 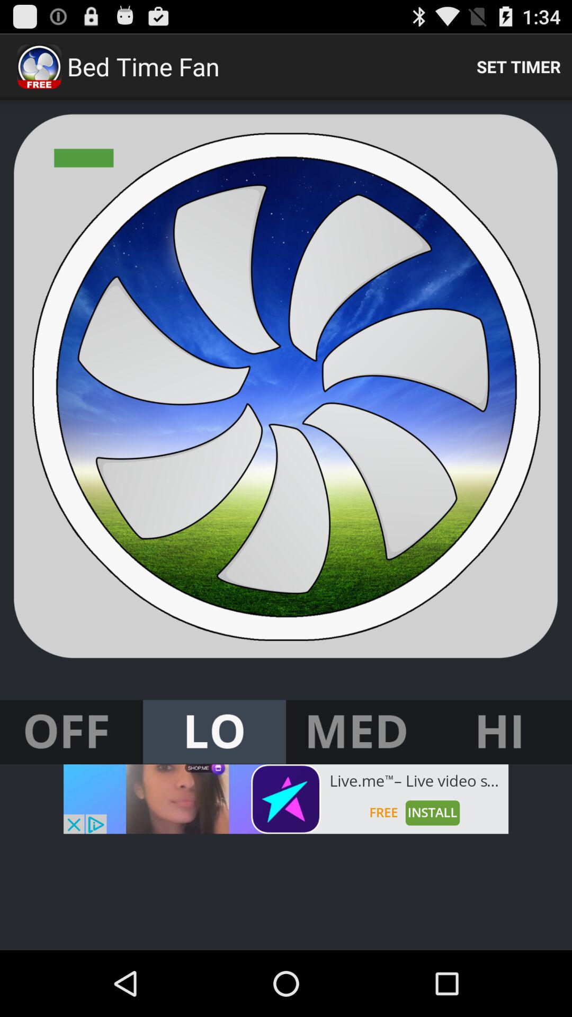 I want to click on turn to high, so click(x=501, y=732).